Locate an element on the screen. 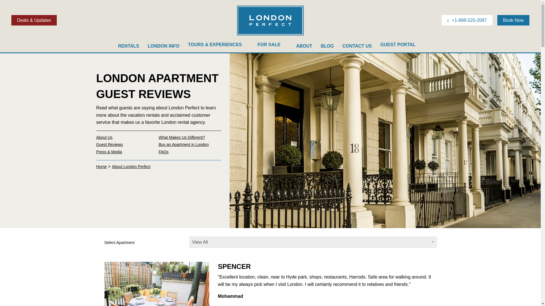  Book Now is located at coordinates (513, 20).